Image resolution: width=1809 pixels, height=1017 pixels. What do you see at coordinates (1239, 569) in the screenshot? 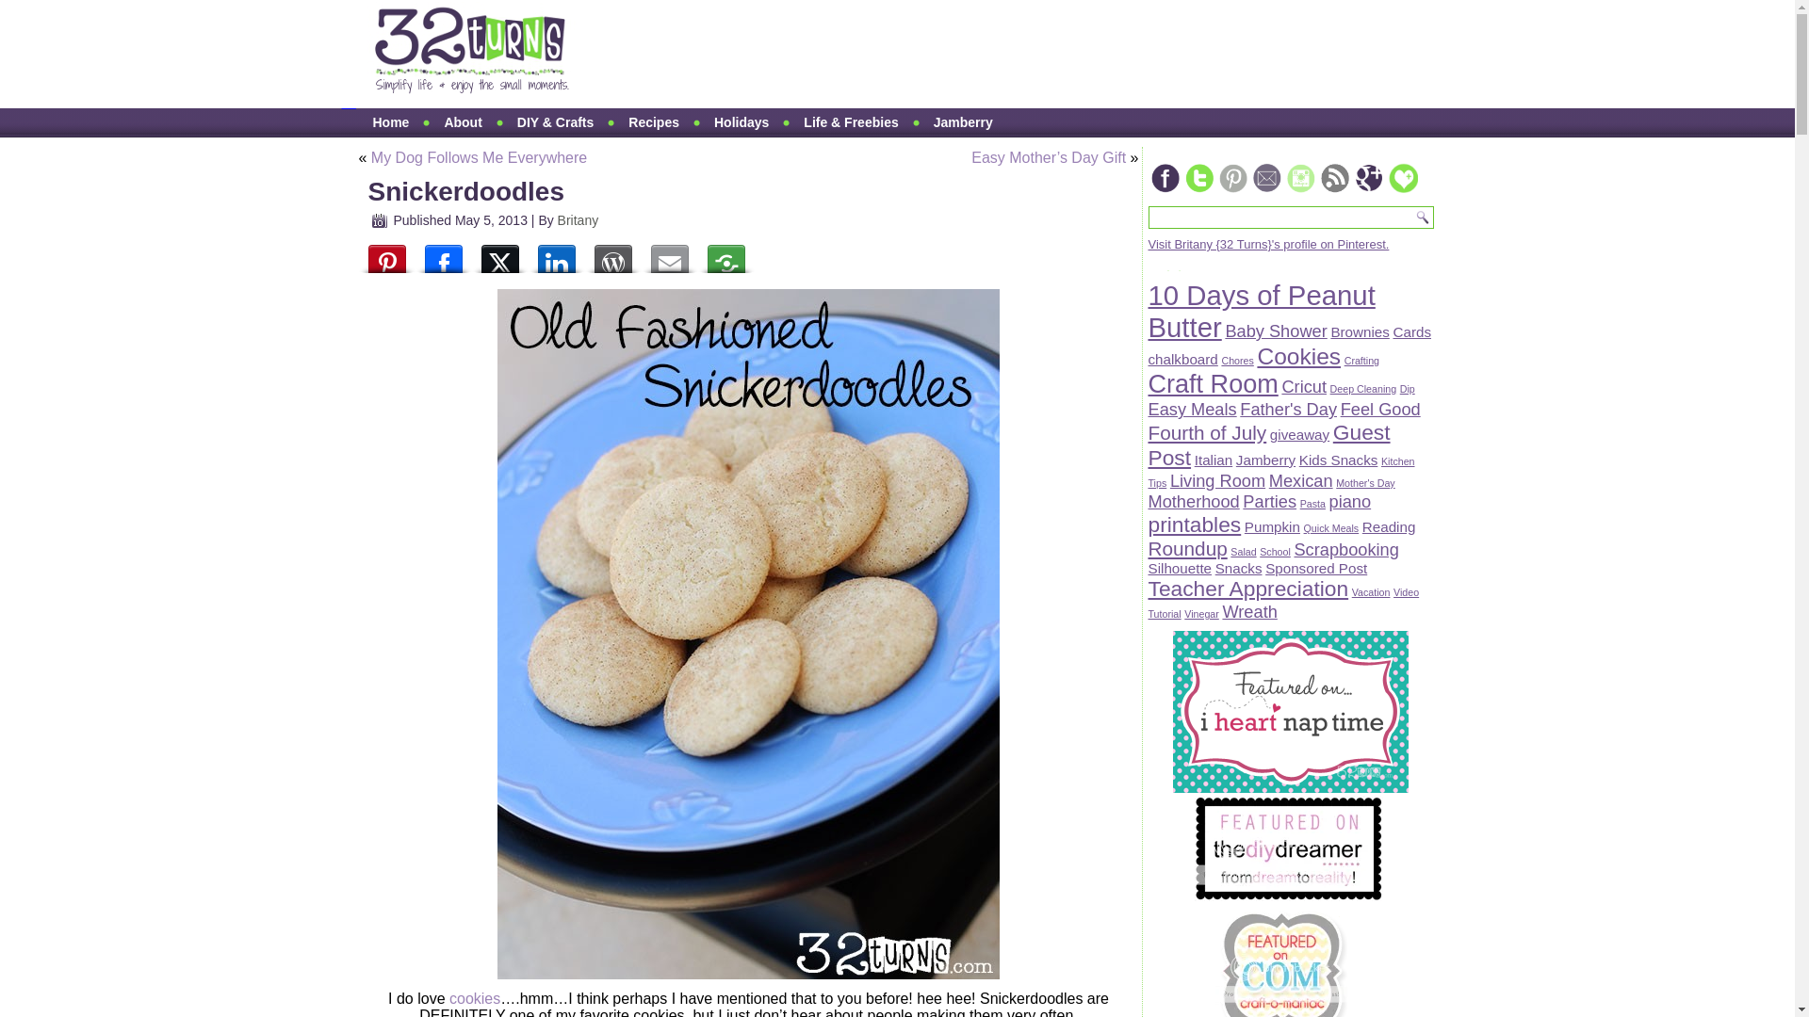
I see `Snacks` at bounding box center [1239, 569].